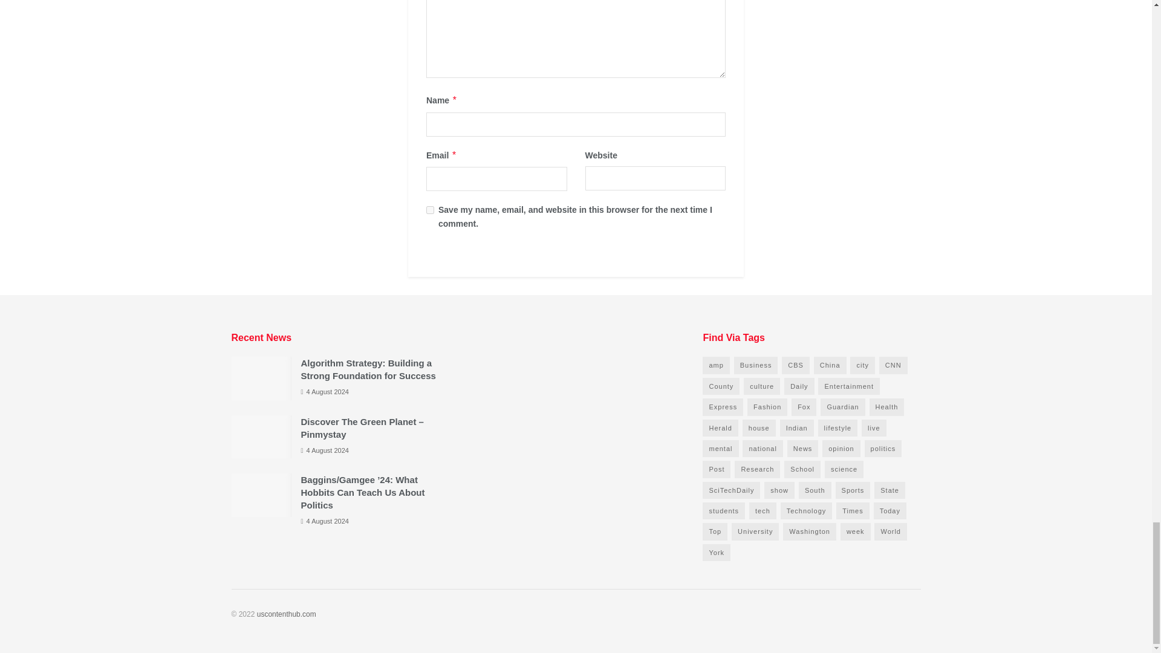 This screenshot has width=1161, height=653. What do you see at coordinates (430, 210) in the screenshot?
I see `yes` at bounding box center [430, 210].